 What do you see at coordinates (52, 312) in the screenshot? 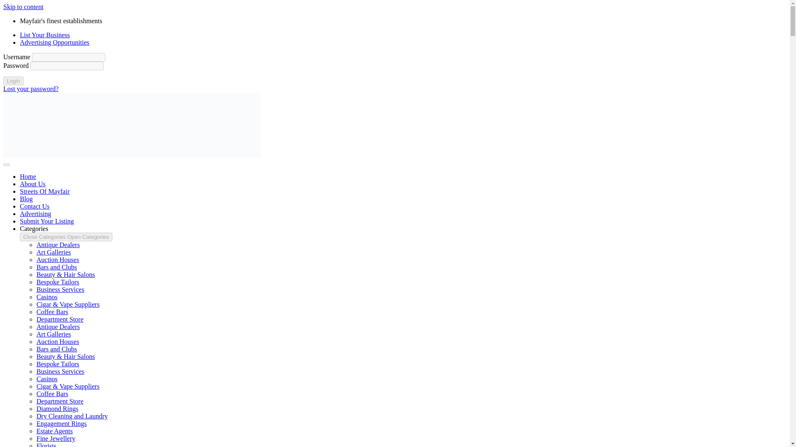
I see `Coffee Bars` at bounding box center [52, 312].